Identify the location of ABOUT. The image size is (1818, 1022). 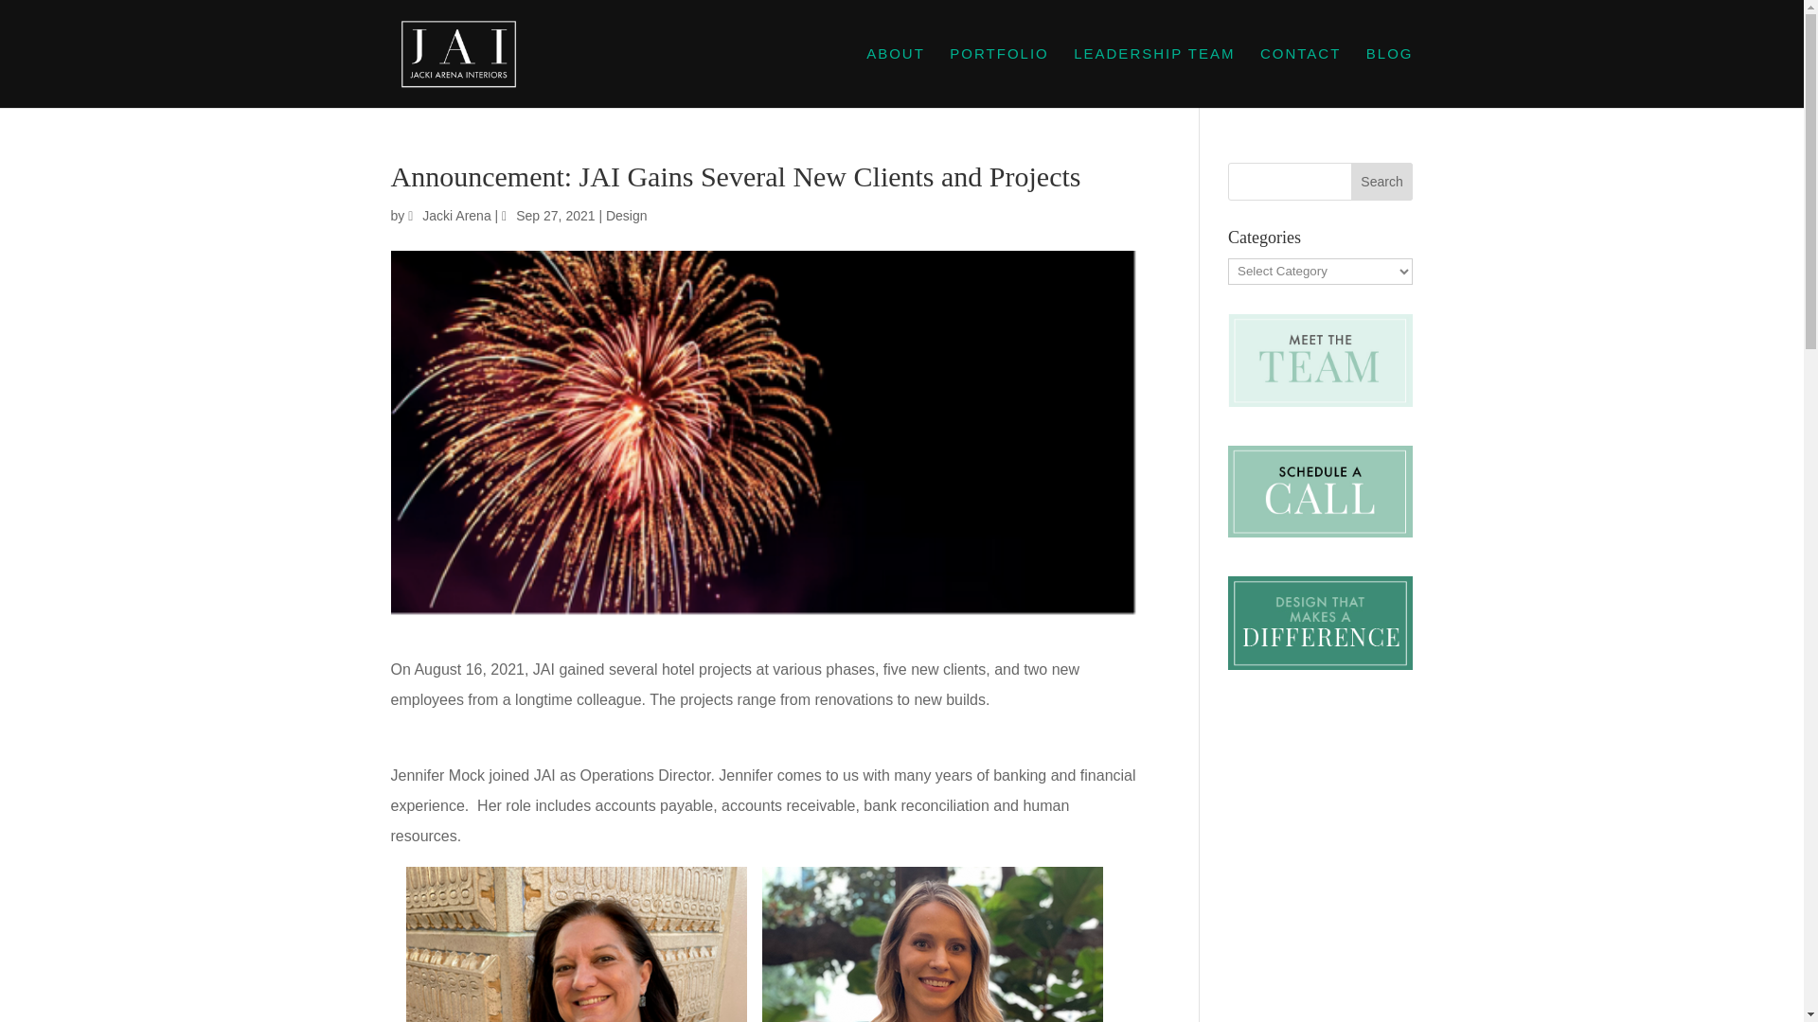
(896, 78).